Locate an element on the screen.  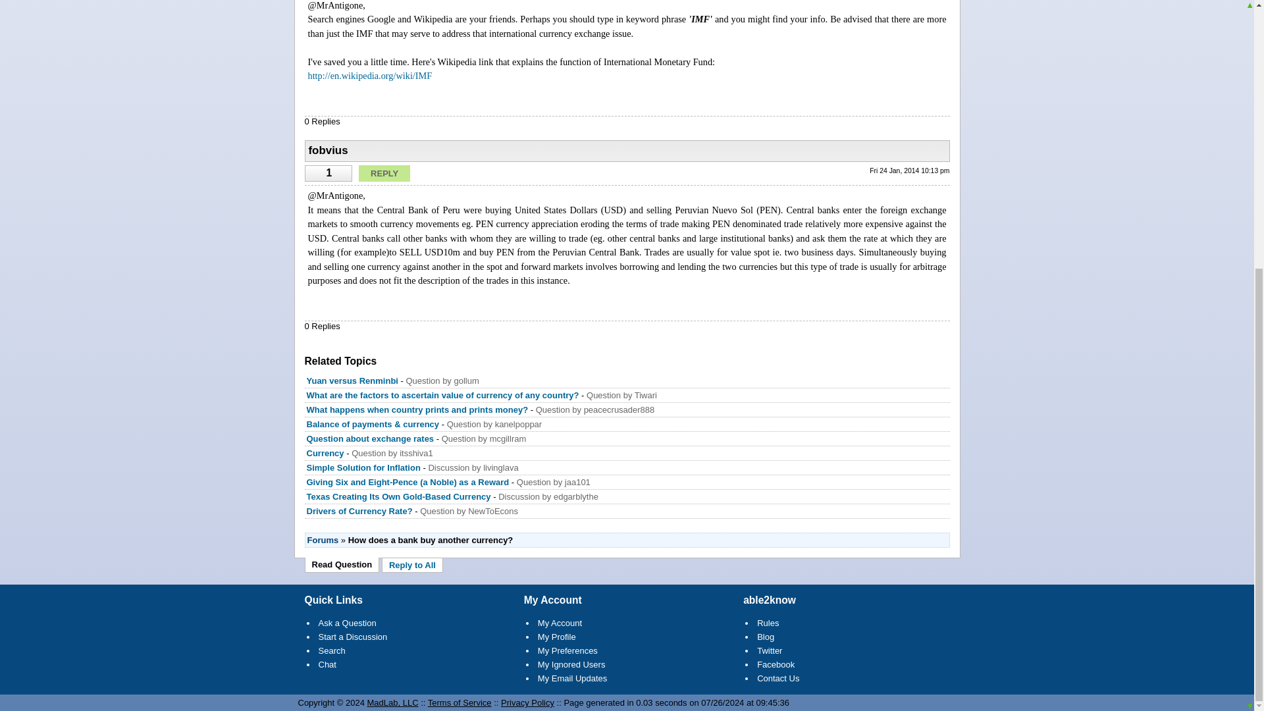
Chat is located at coordinates (327, 665).